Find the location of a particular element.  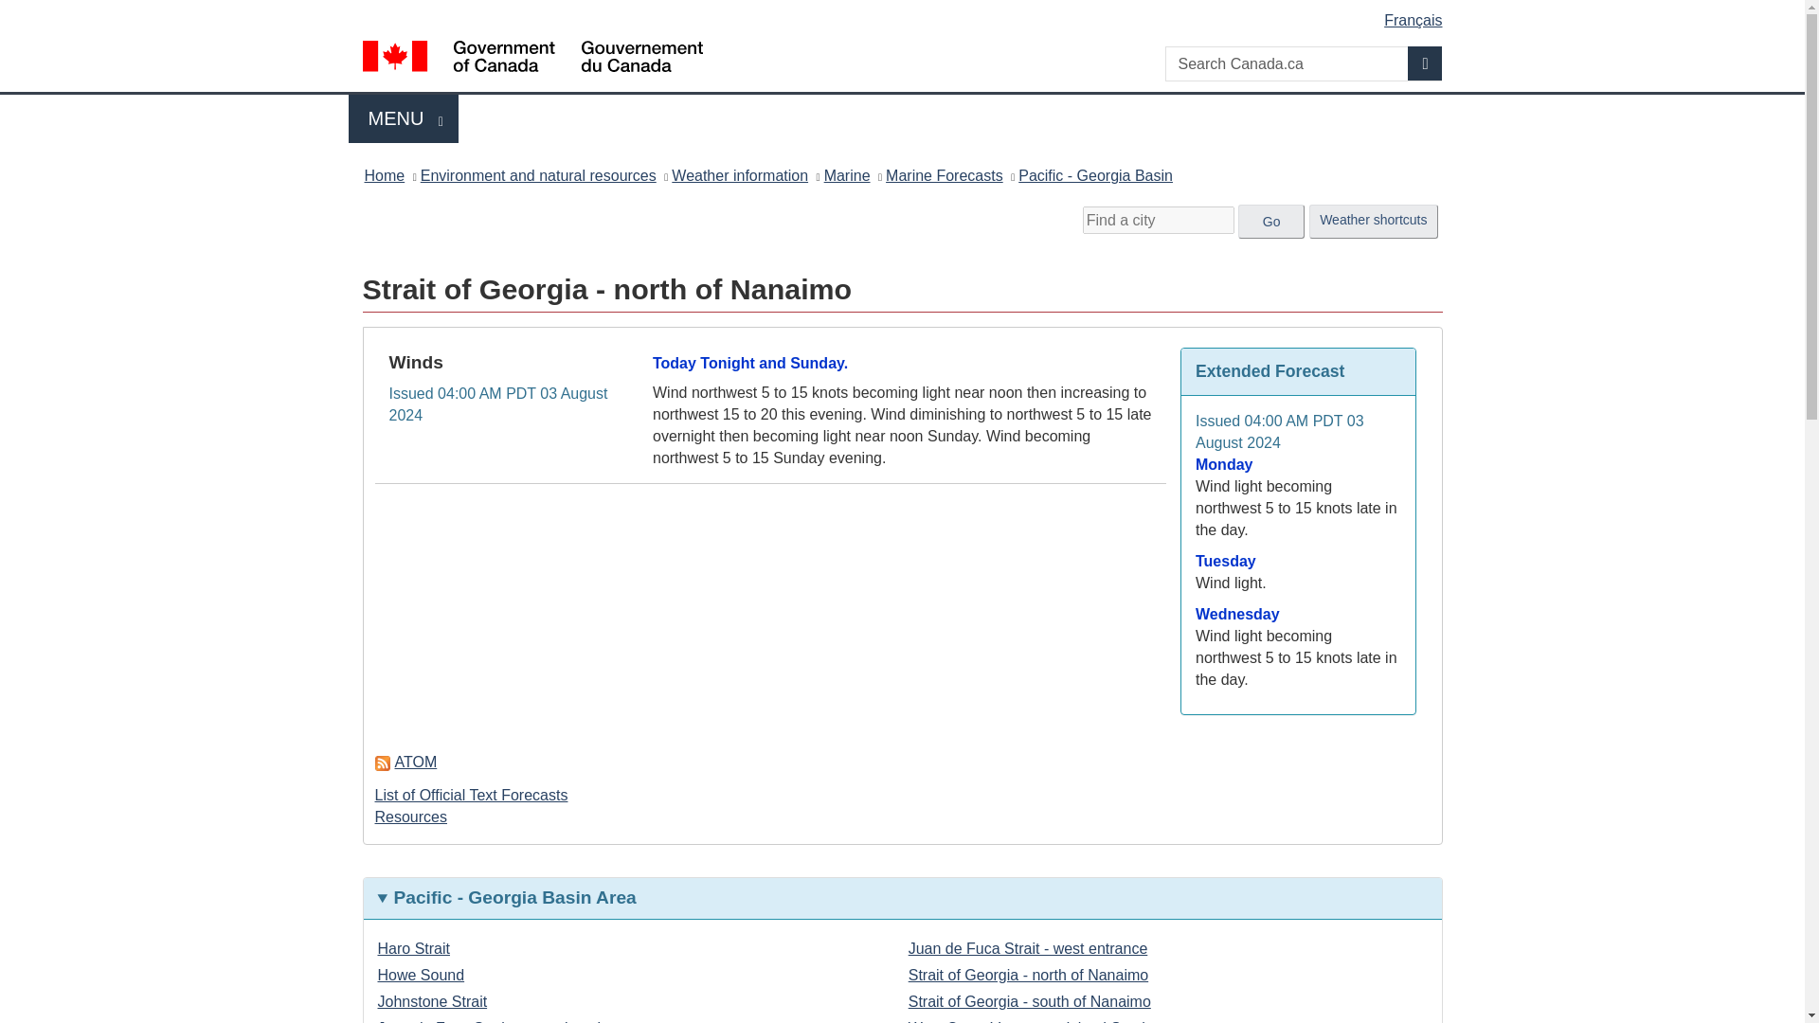

Weather information is located at coordinates (1271, 222).